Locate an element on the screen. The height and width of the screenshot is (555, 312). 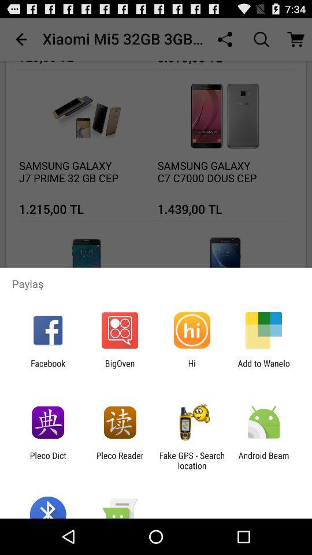
turn on app next to the hi icon is located at coordinates (120, 368).